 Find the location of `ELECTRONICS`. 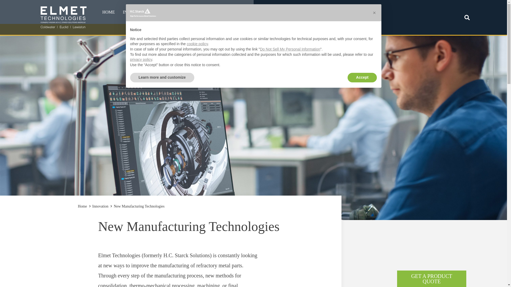

ELECTRONICS is located at coordinates (158, 24).